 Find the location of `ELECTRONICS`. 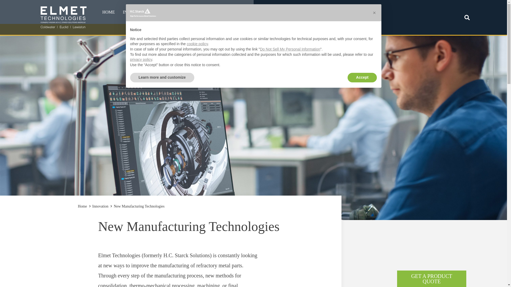

ELECTRONICS is located at coordinates (158, 24).